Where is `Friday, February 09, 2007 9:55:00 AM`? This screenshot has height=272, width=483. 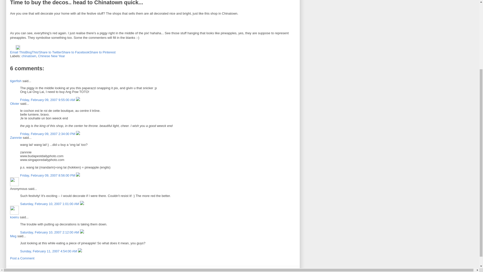
Friday, February 09, 2007 9:55:00 AM is located at coordinates (48, 100).